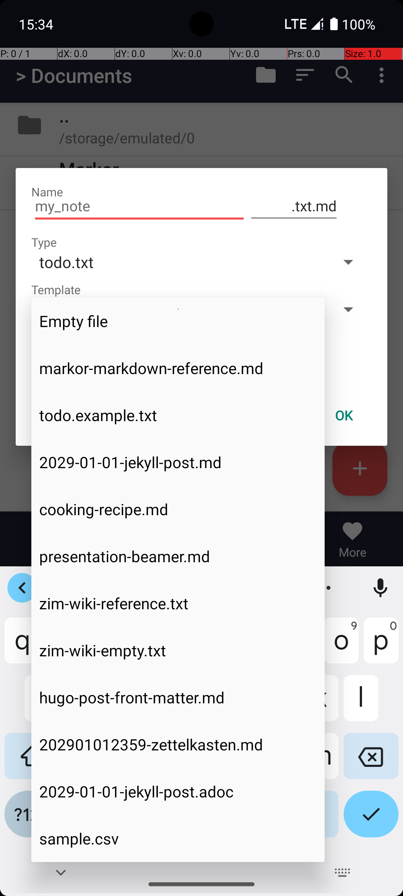 The height and width of the screenshot is (896, 403). Describe the element at coordinates (178, 744) in the screenshot. I see `202901012359-zettelkasten.md` at that location.